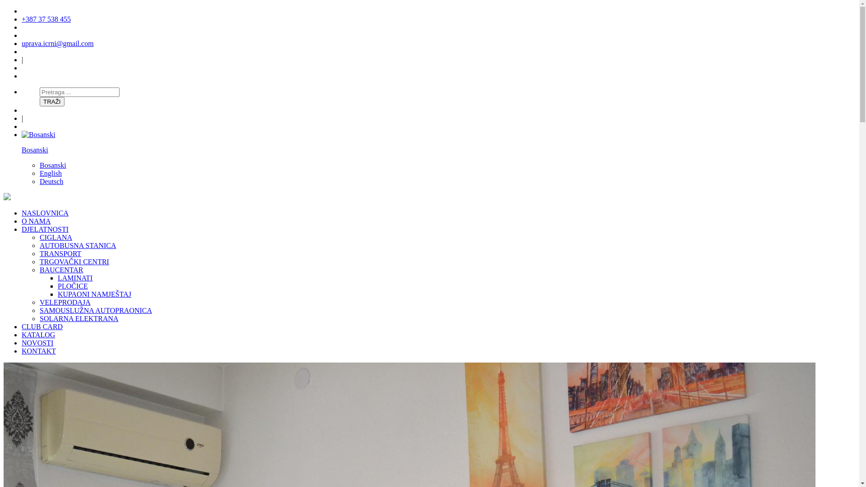 This screenshot has width=866, height=487. What do you see at coordinates (36, 221) in the screenshot?
I see `O NAMA` at bounding box center [36, 221].